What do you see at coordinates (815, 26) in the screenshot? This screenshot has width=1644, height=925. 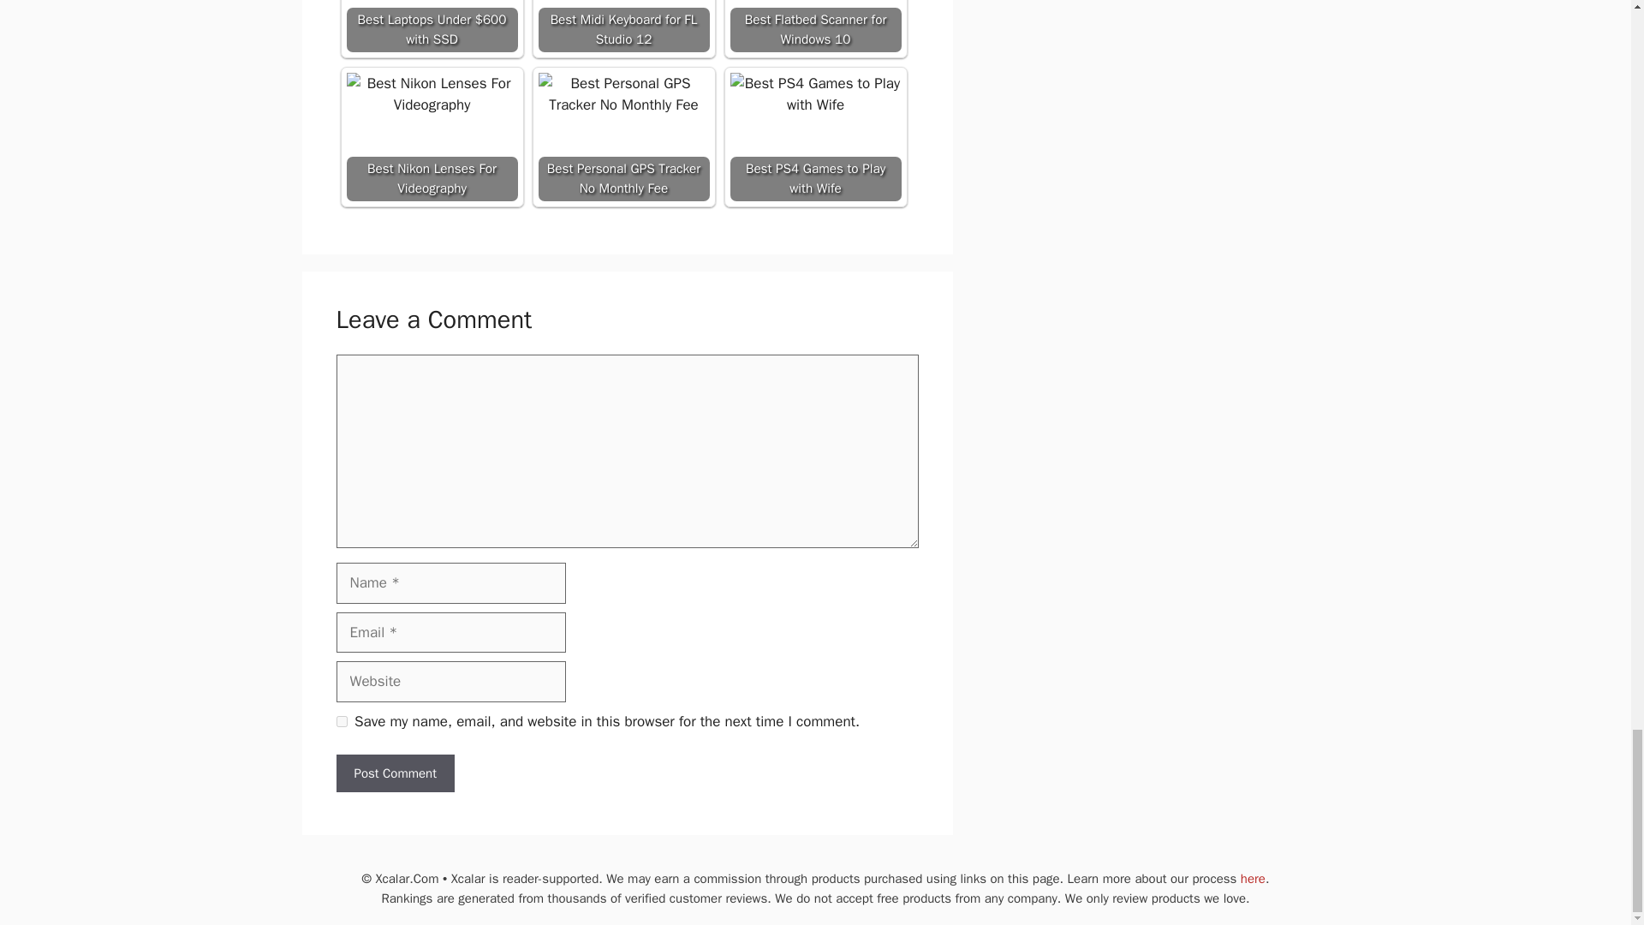 I see `Best Flatbed Scanner for Windows 10` at bounding box center [815, 26].